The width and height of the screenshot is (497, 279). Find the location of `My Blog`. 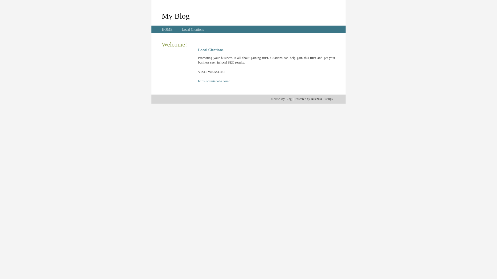

My Blog is located at coordinates (176, 16).